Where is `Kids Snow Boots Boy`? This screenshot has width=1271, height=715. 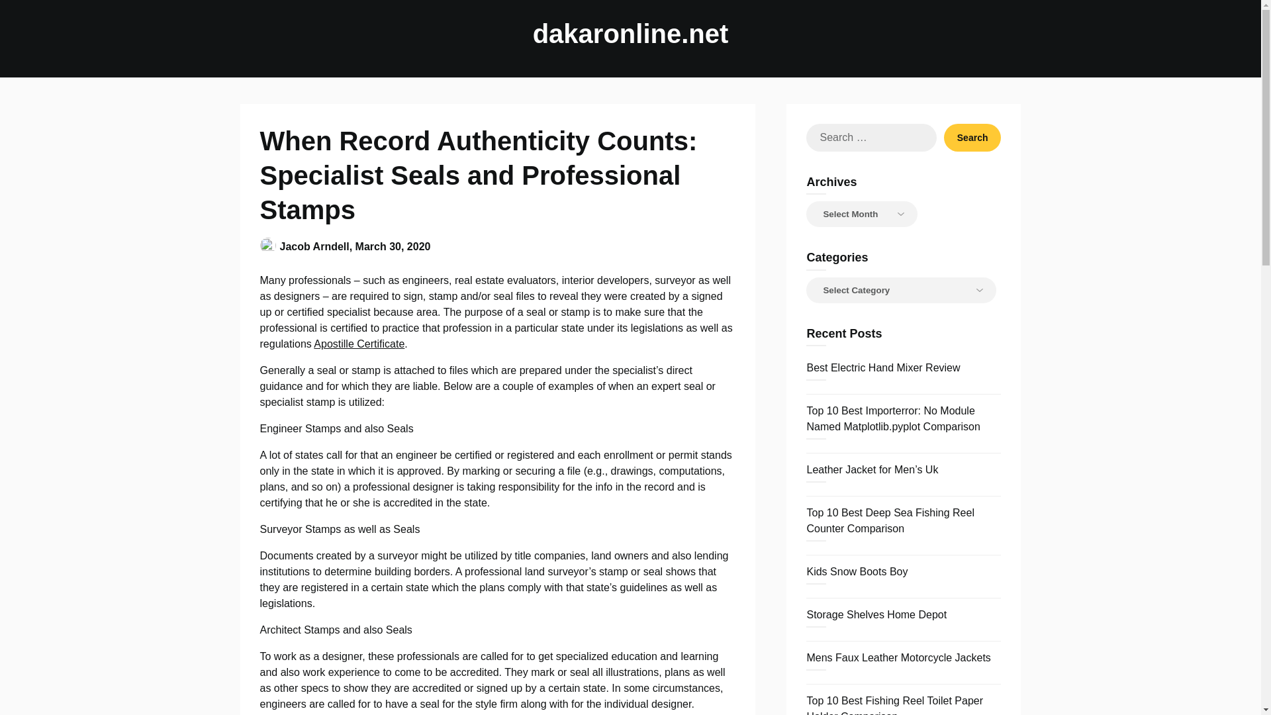 Kids Snow Boots Boy is located at coordinates (857, 571).